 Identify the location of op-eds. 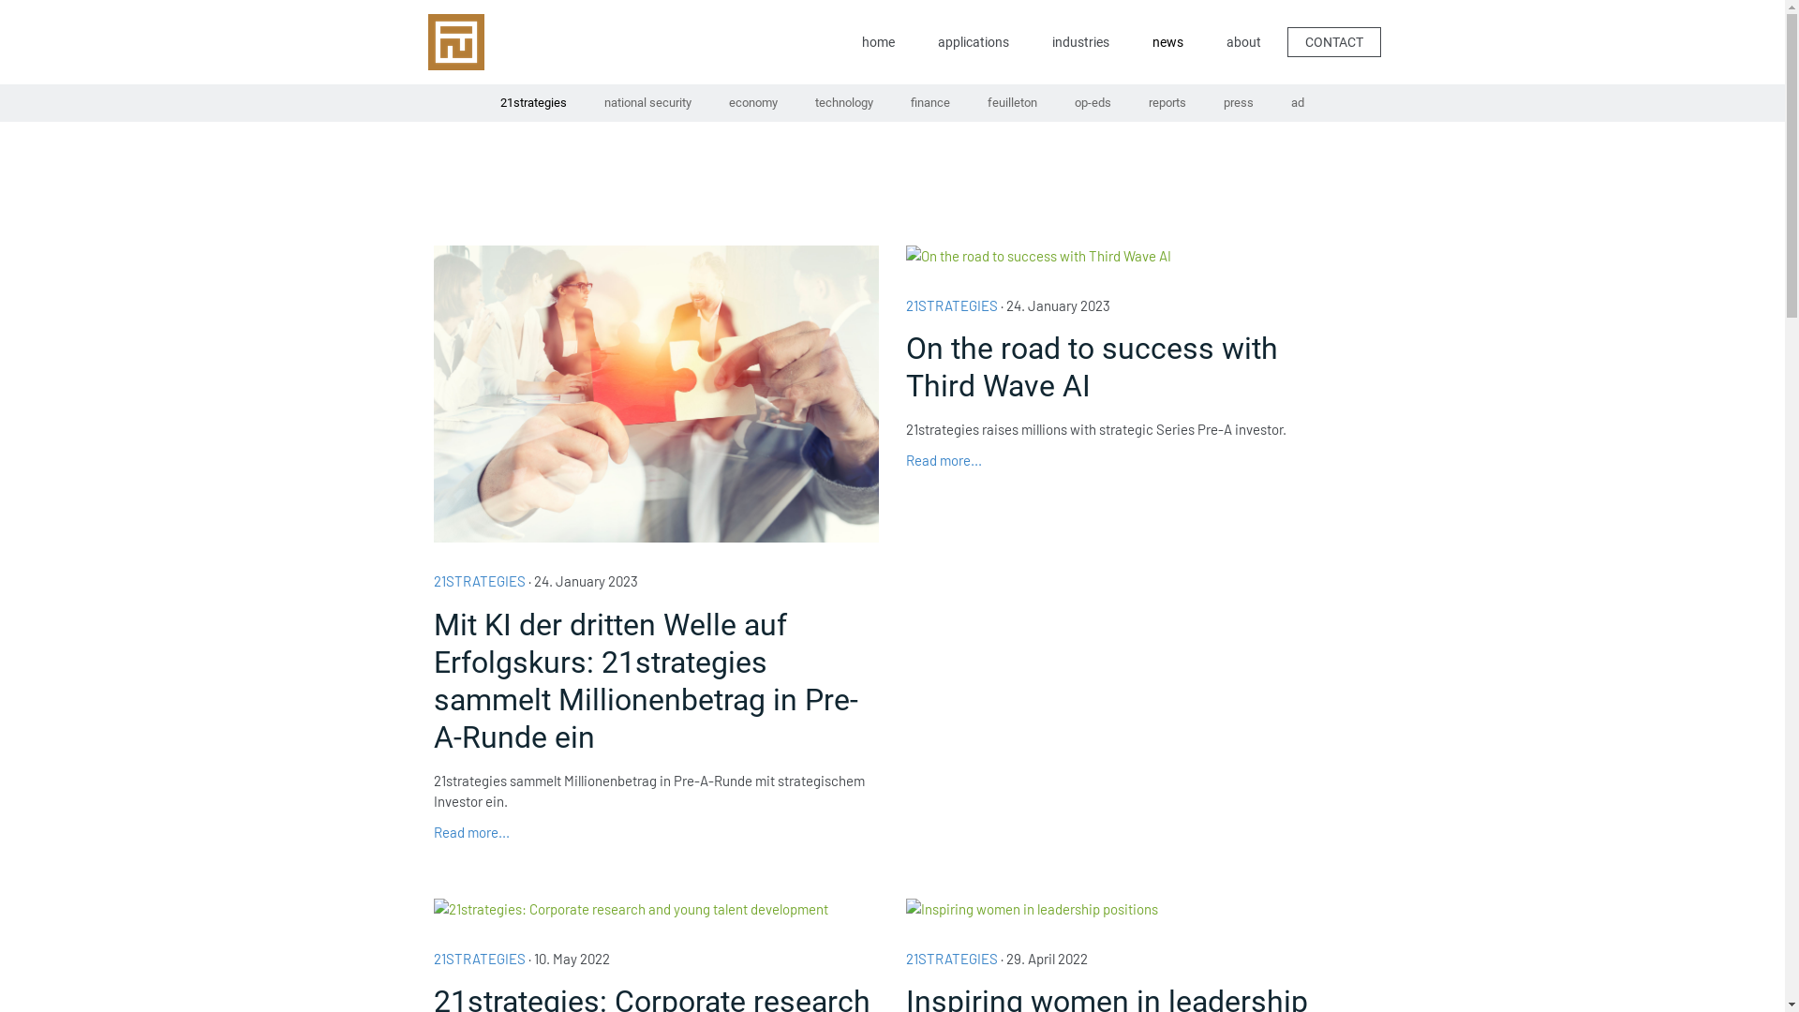
(1093, 103).